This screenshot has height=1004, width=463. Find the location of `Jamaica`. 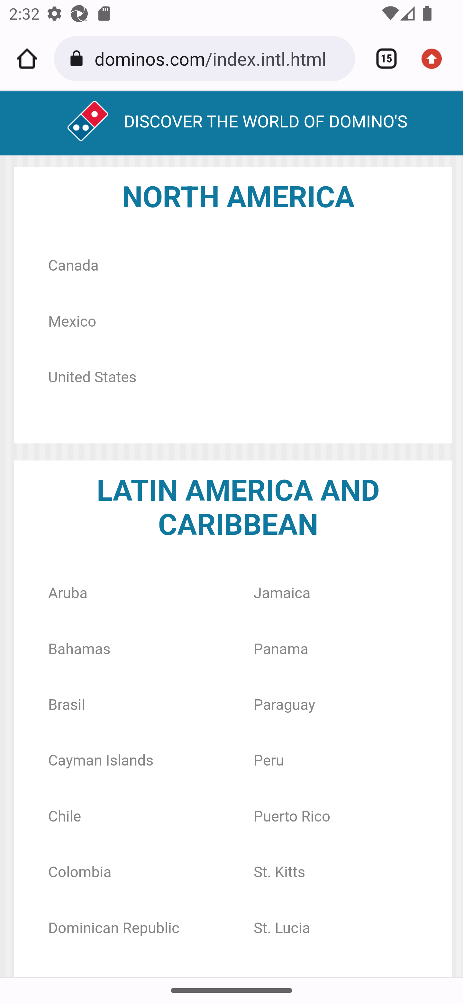

Jamaica is located at coordinates (282, 593).